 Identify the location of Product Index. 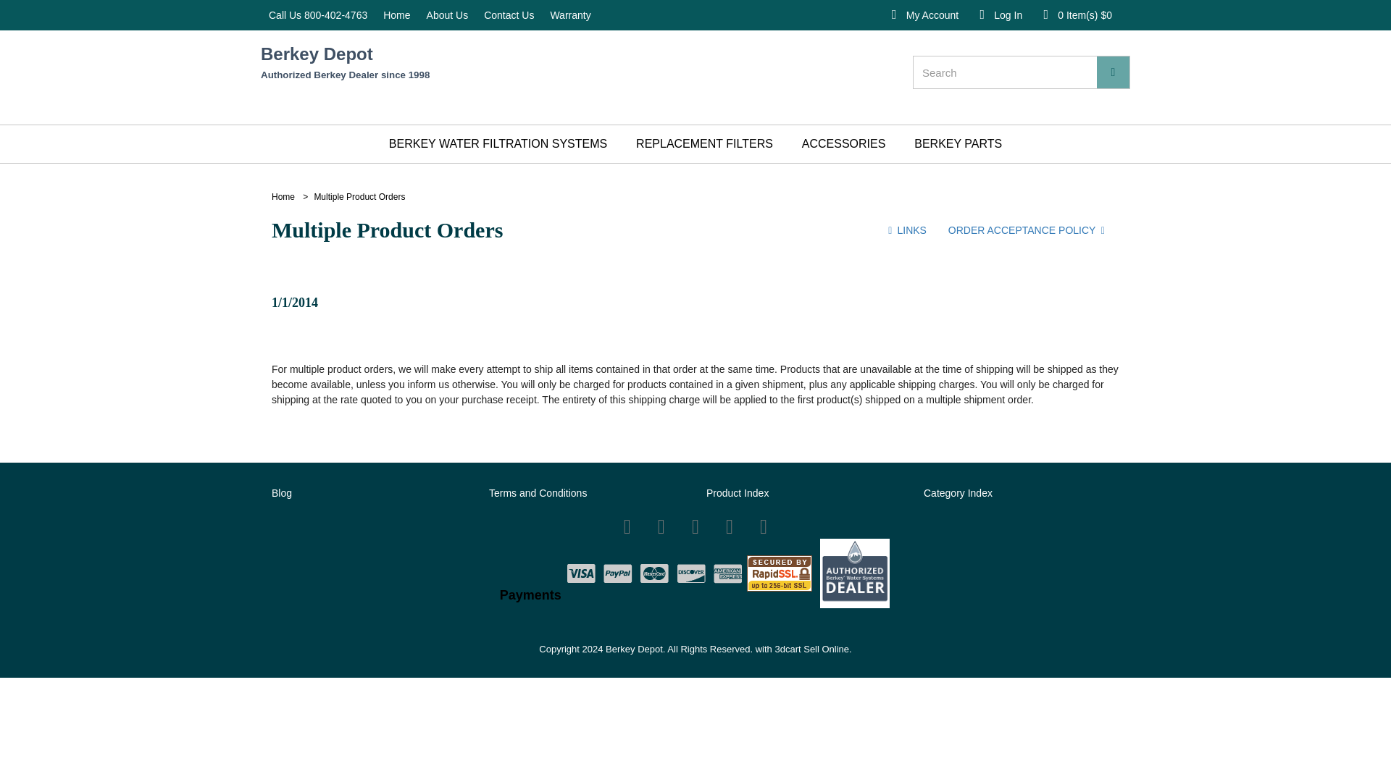
(738, 492).